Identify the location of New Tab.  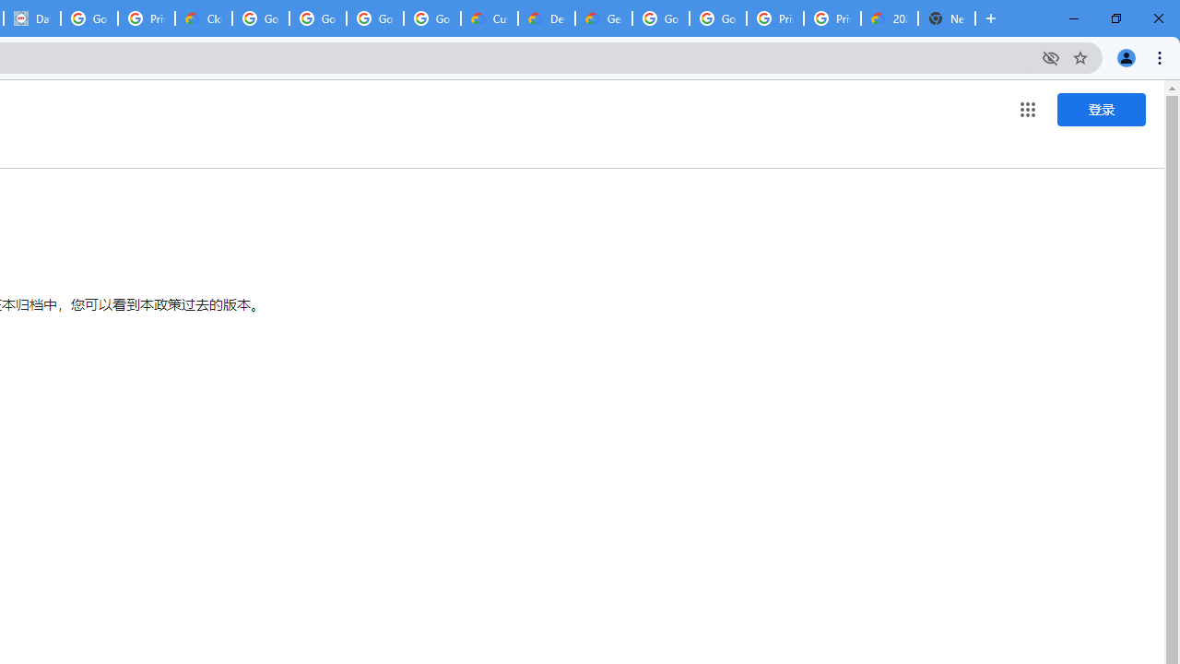
(946, 18).